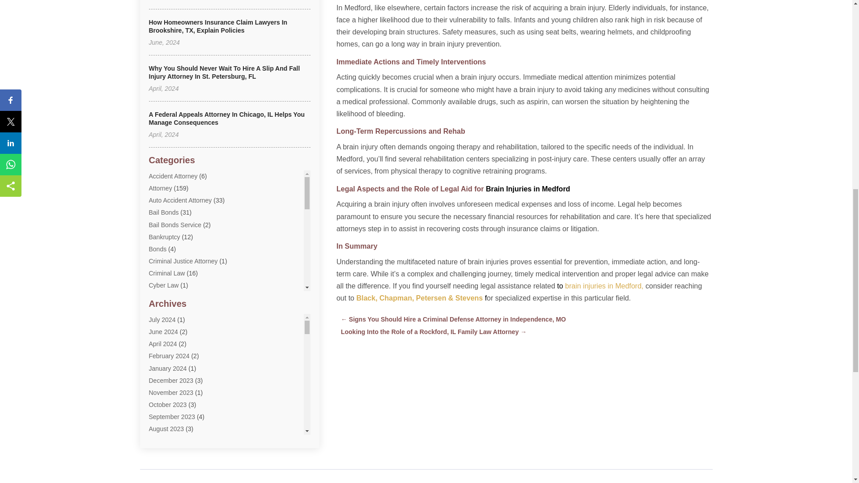 The image size is (859, 483). Describe the element at coordinates (170, 297) in the screenshot. I see `Divorce Lawyer` at that location.